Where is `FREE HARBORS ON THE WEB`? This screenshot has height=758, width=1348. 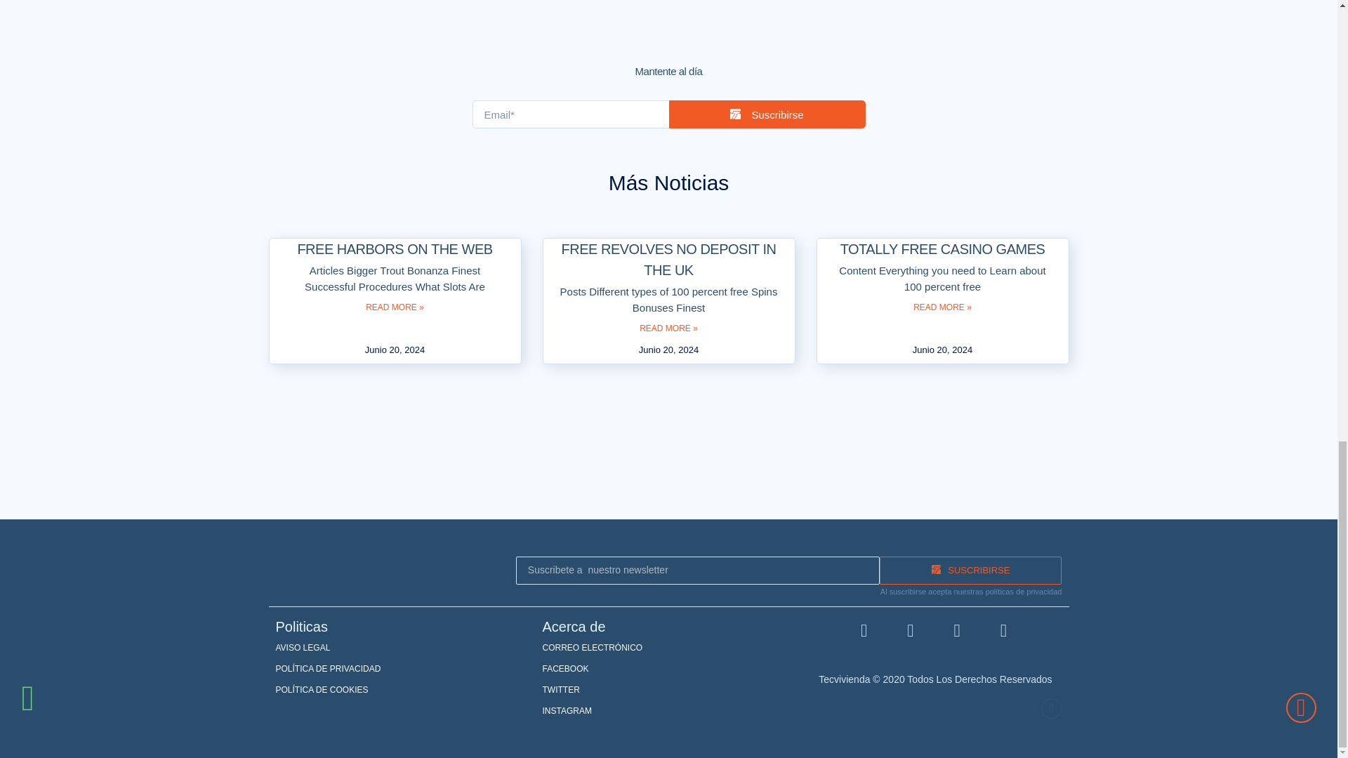
FREE HARBORS ON THE WEB is located at coordinates (394, 249).